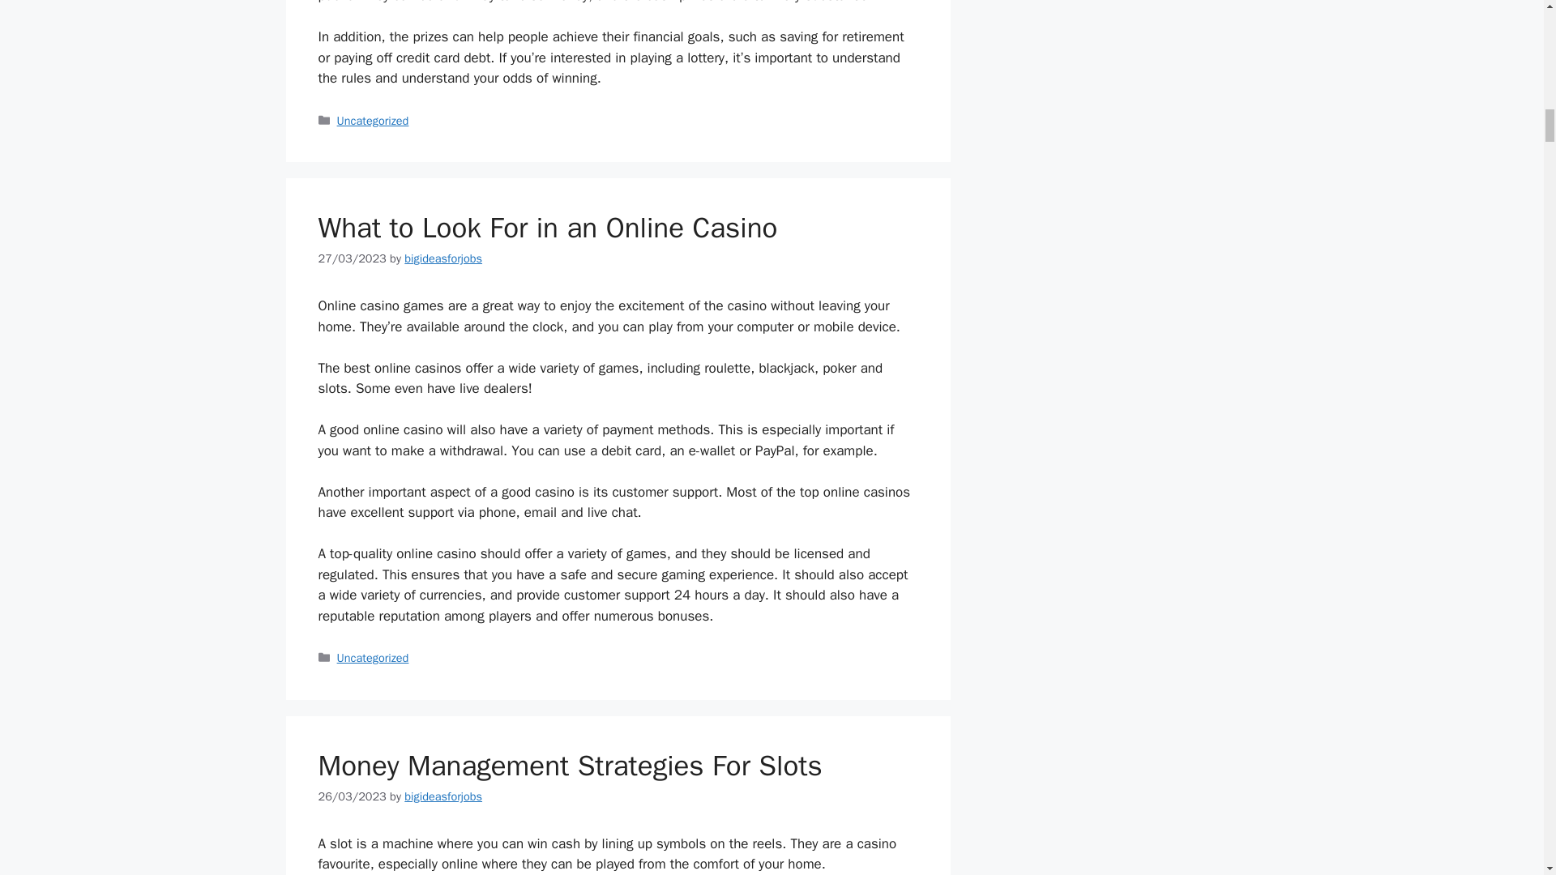 The image size is (1556, 875). Describe the element at coordinates (443, 796) in the screenshot. I see `bigideasforjobs` at that location.